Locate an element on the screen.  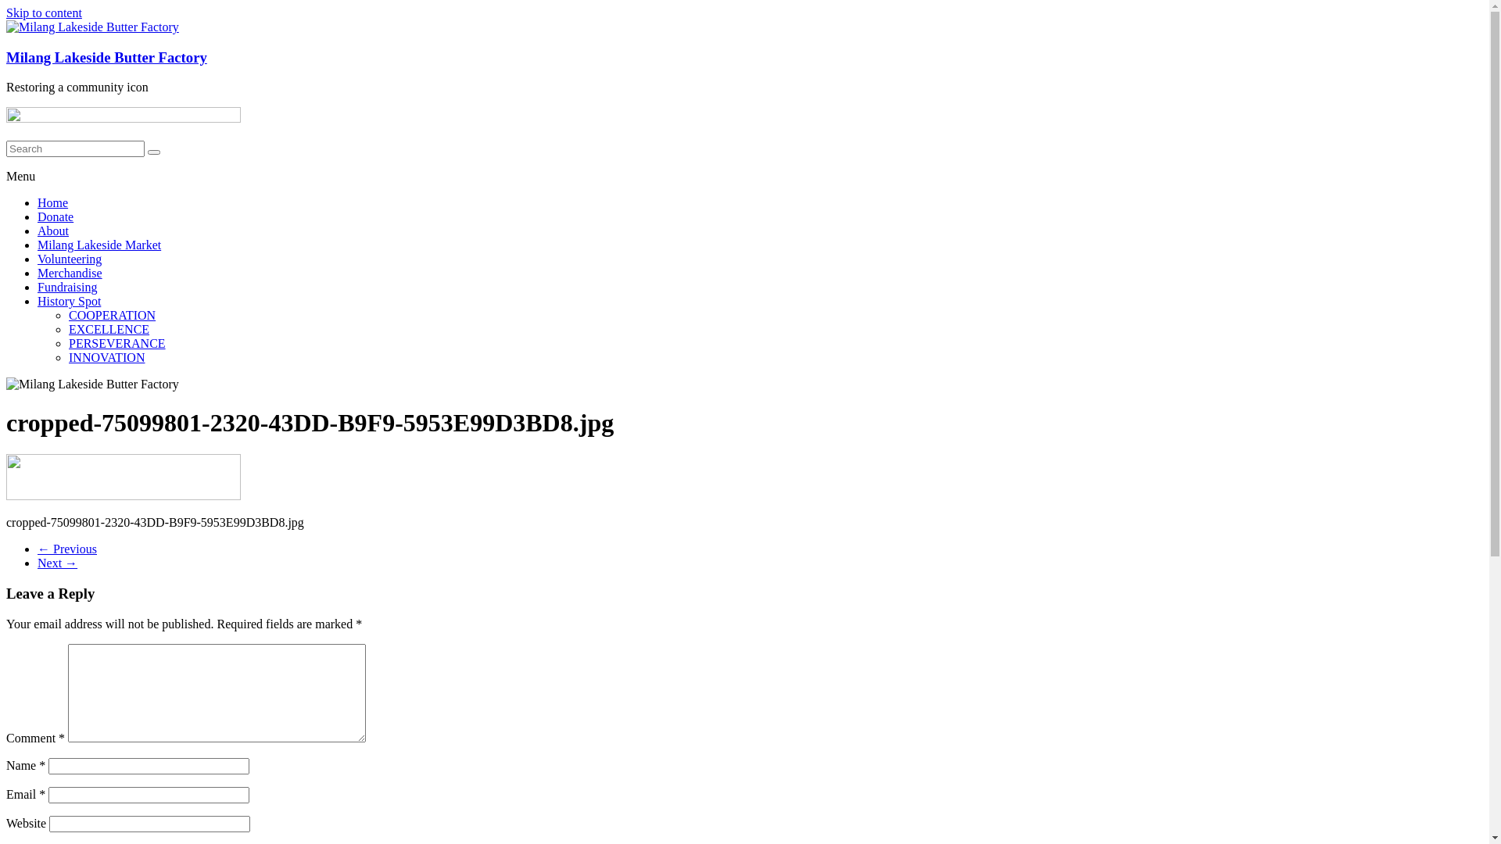
COOPERATION is located at coordinates (113, 316).